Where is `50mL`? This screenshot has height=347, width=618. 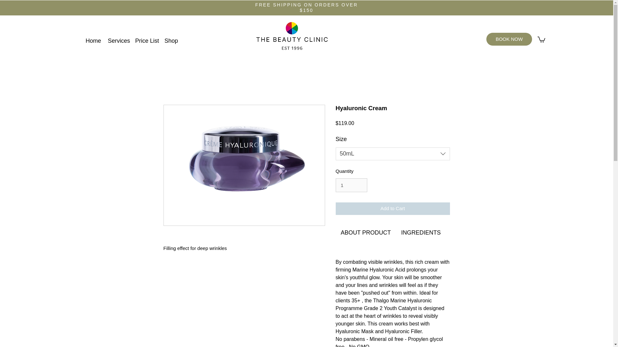
50mL is located at coordinates (393, 154).